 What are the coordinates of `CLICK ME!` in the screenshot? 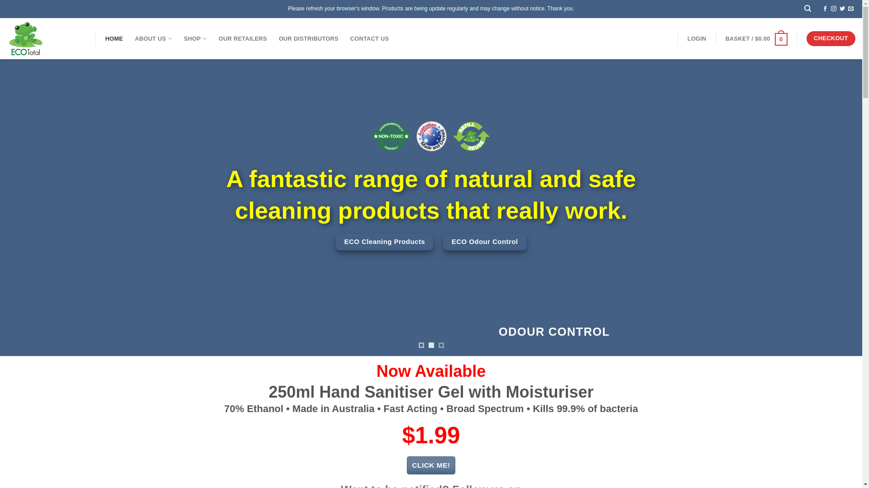 It's located at (431, 465).